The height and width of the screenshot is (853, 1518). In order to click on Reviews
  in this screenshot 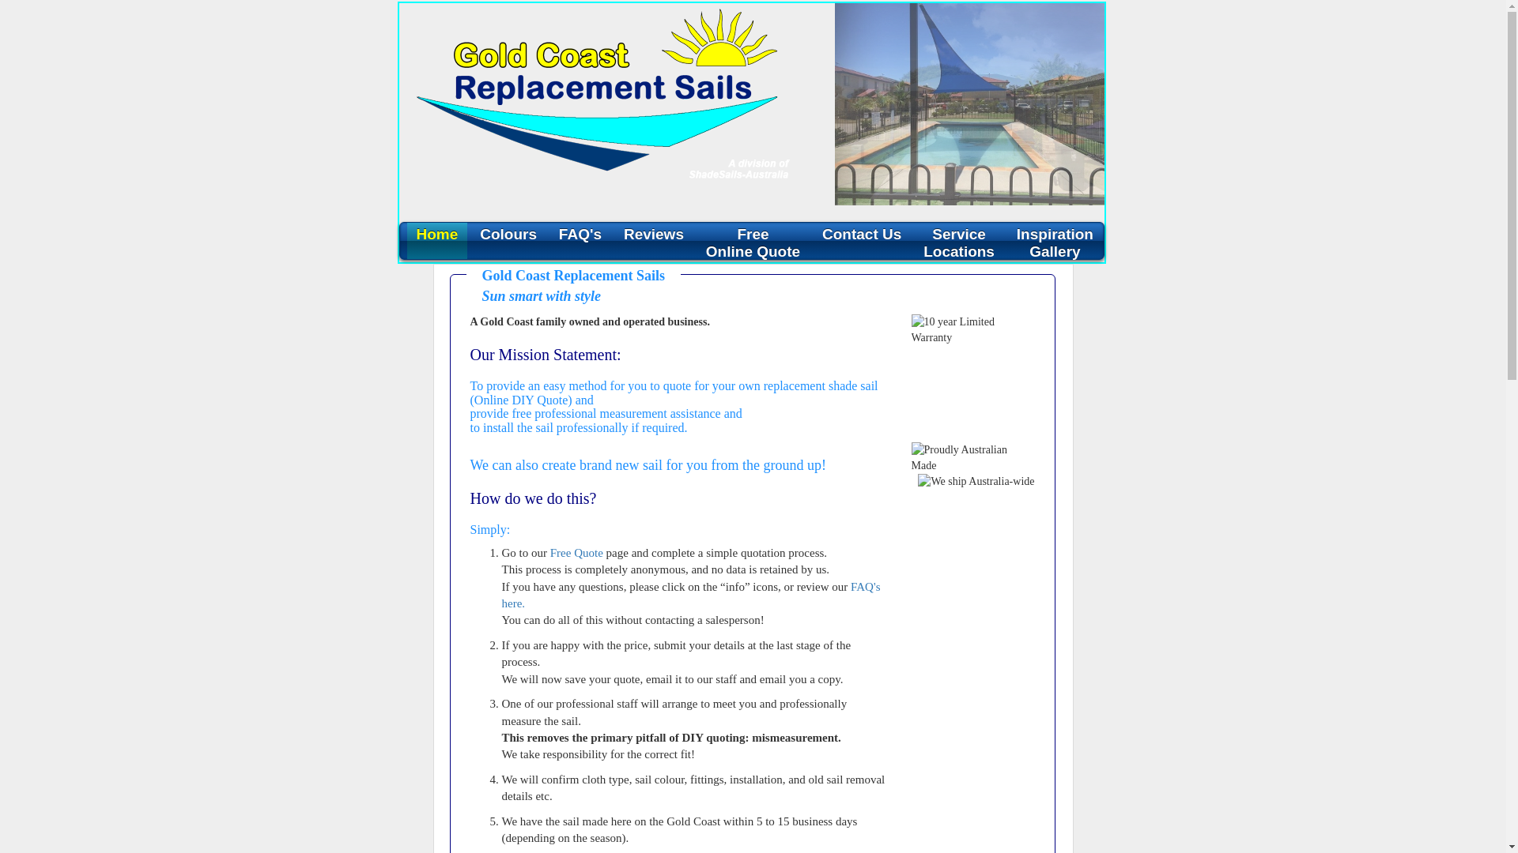, I will do `click(654, 241)`.